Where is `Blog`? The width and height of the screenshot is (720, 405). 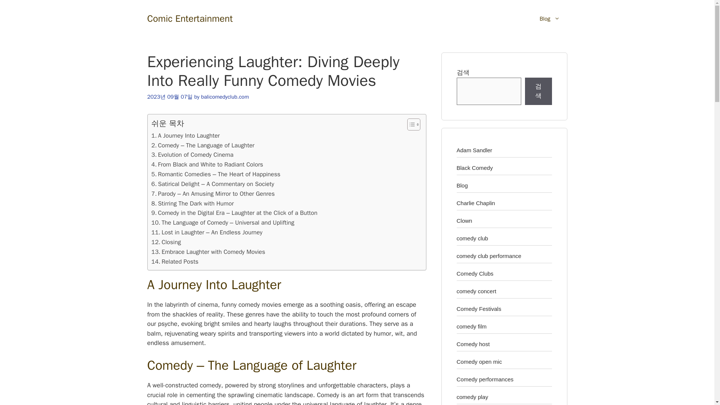 Blog is located at coordinates (549, 19).